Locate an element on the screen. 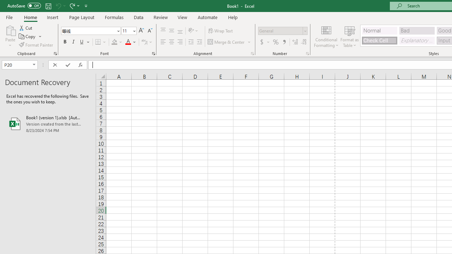  Check Cell is located at coordinates (379, 40).